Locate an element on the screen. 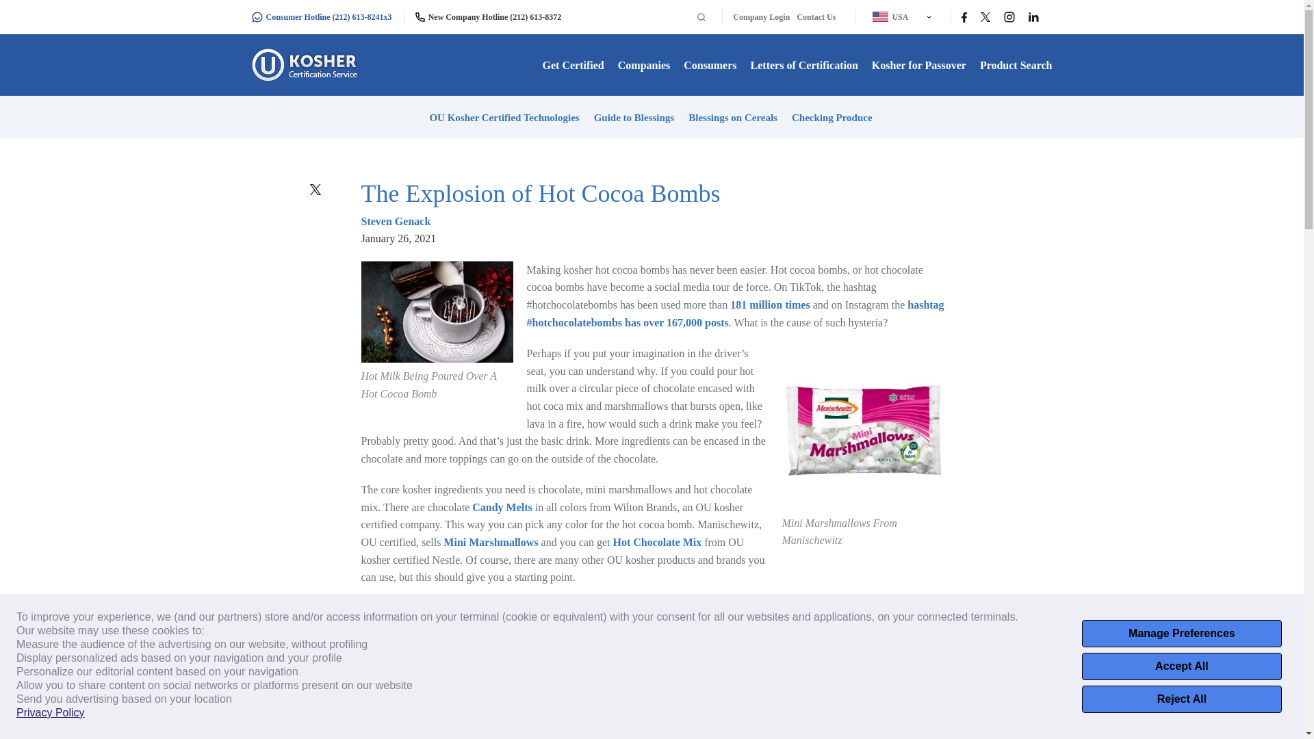 The width and height of the screenshot is (1314, 739). Company Login is located at coordinates (761, 17).